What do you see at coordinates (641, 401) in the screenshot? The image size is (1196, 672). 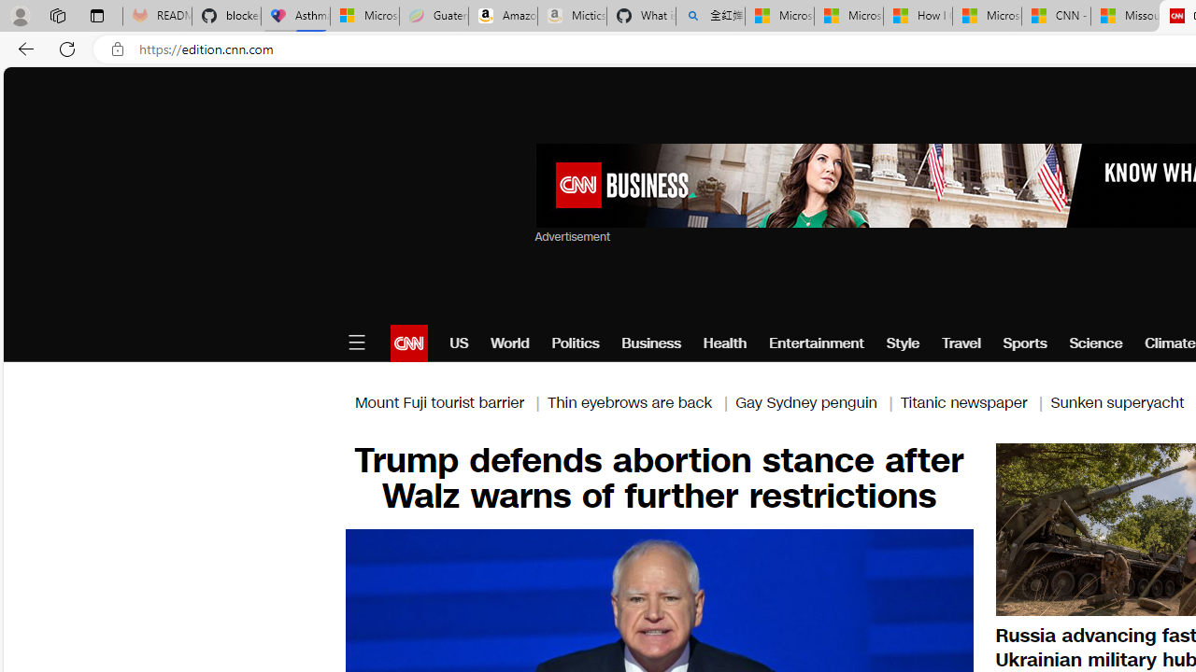 I see `Thin eyebrows are back |` at bounding box center [641, 401].